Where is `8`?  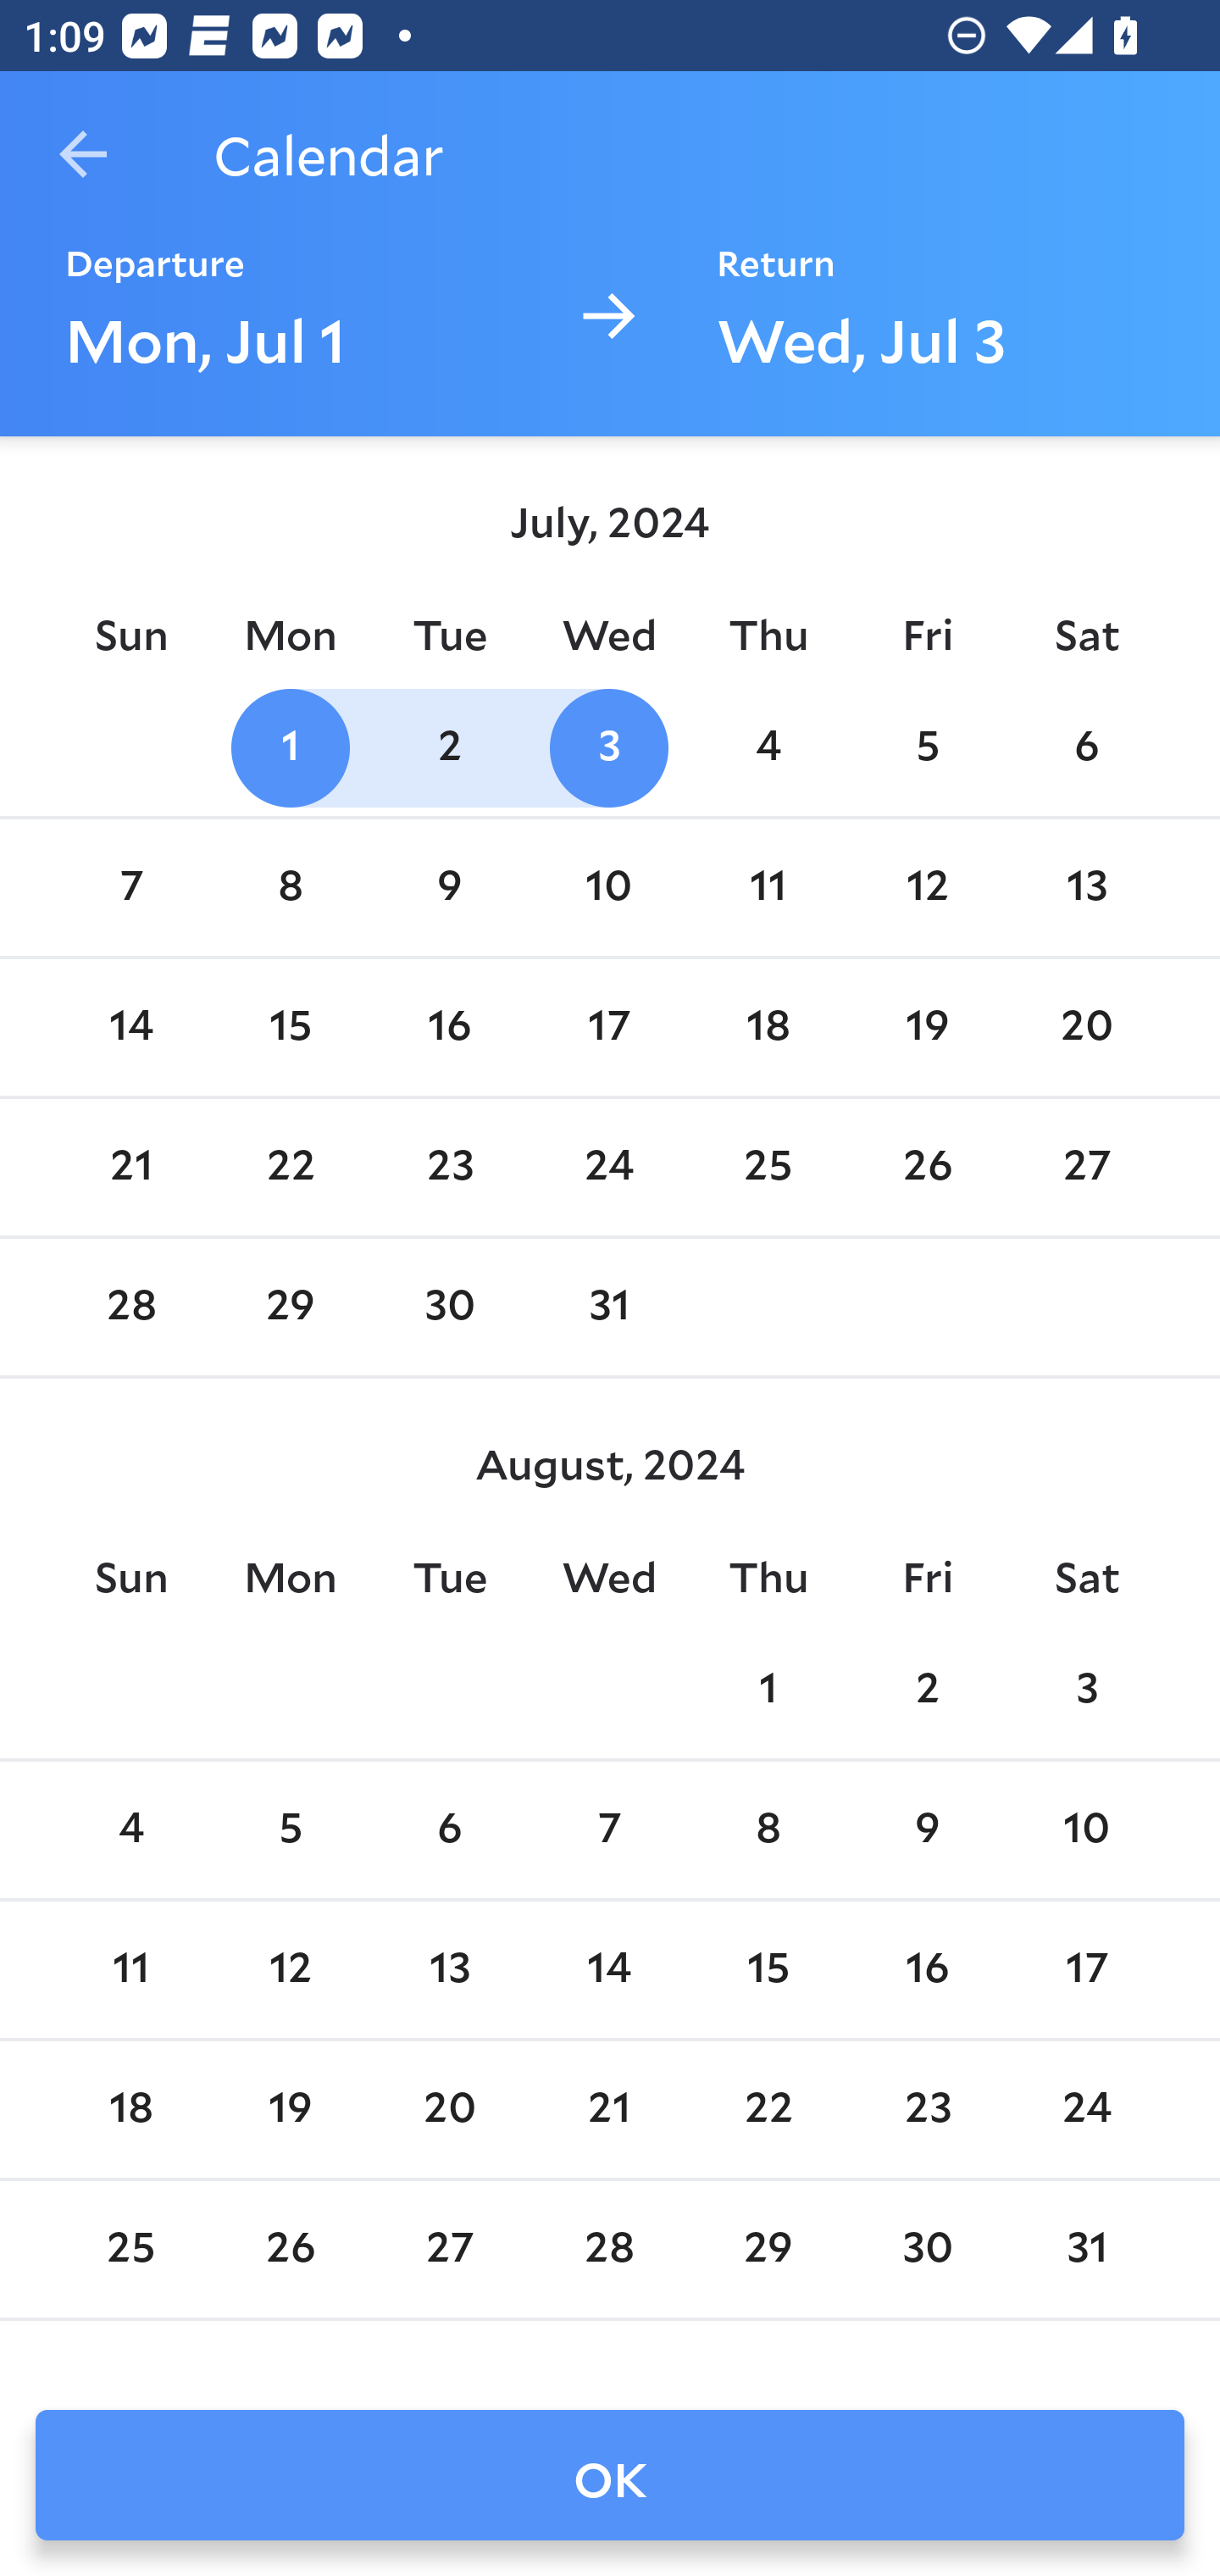 8 is located at coordinates (768, 1831).